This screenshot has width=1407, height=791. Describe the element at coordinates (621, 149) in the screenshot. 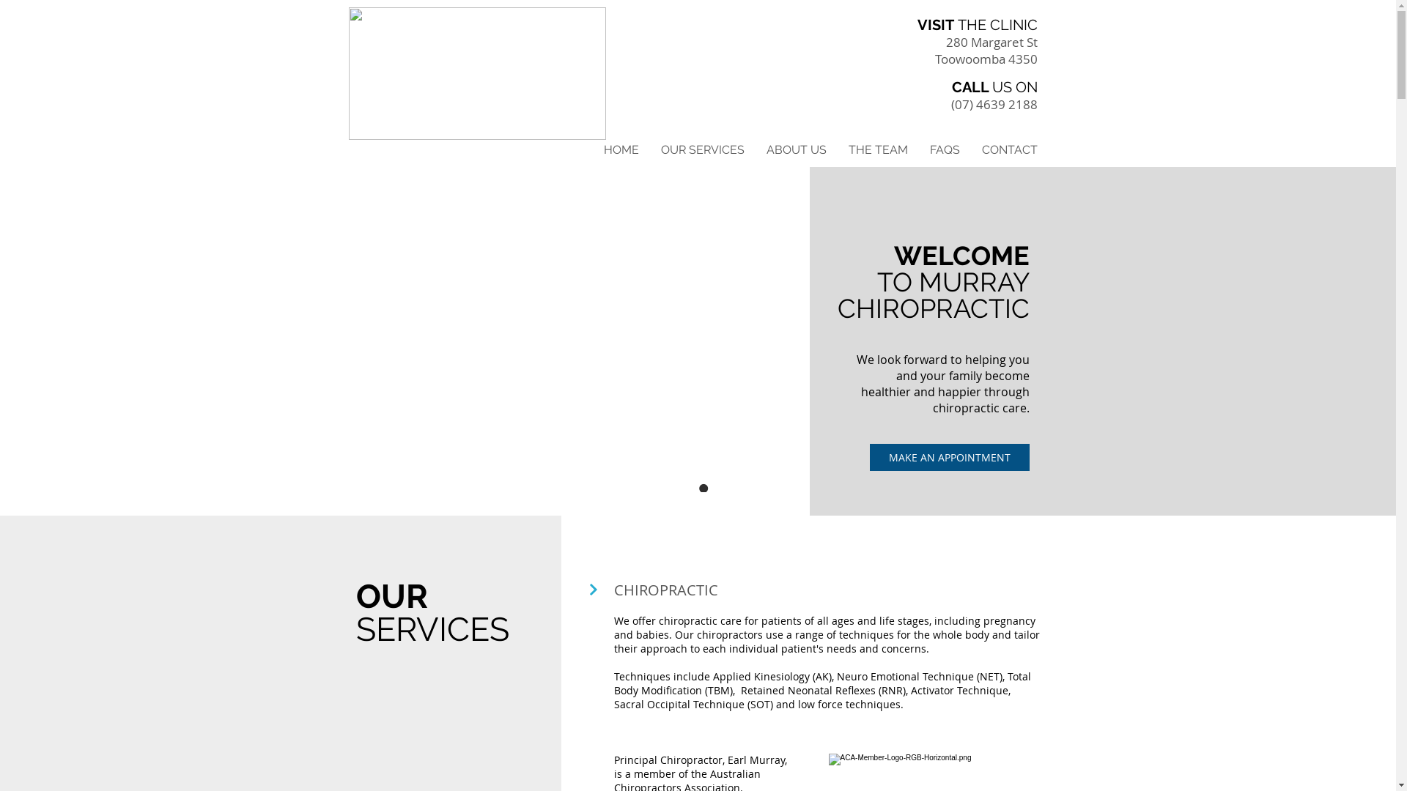

I see `HOME` at that location.